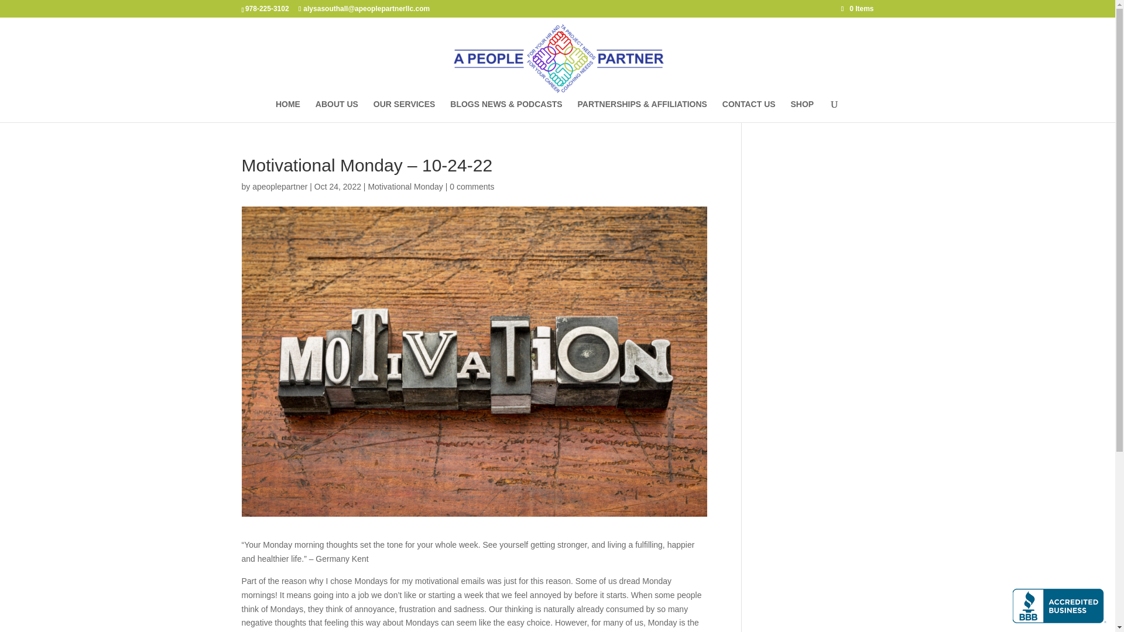 This screenshot has height=632, width=1124. Describe the element at coordinates (405, 187) in the screenshot. I see `Motivational Monday` at that location.